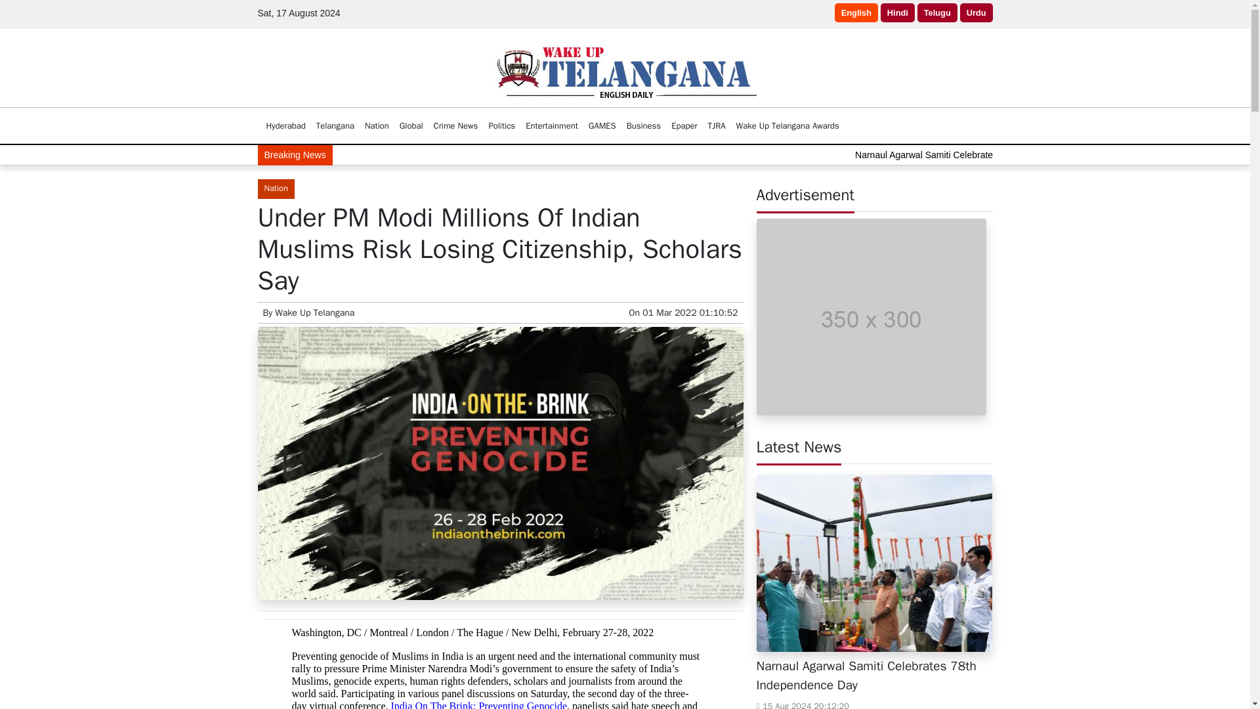 The width and height of the screenshot is (1260, 709). Describe the element at coordinates (501, 125) in the screenshot. I see `Politics` at that location.